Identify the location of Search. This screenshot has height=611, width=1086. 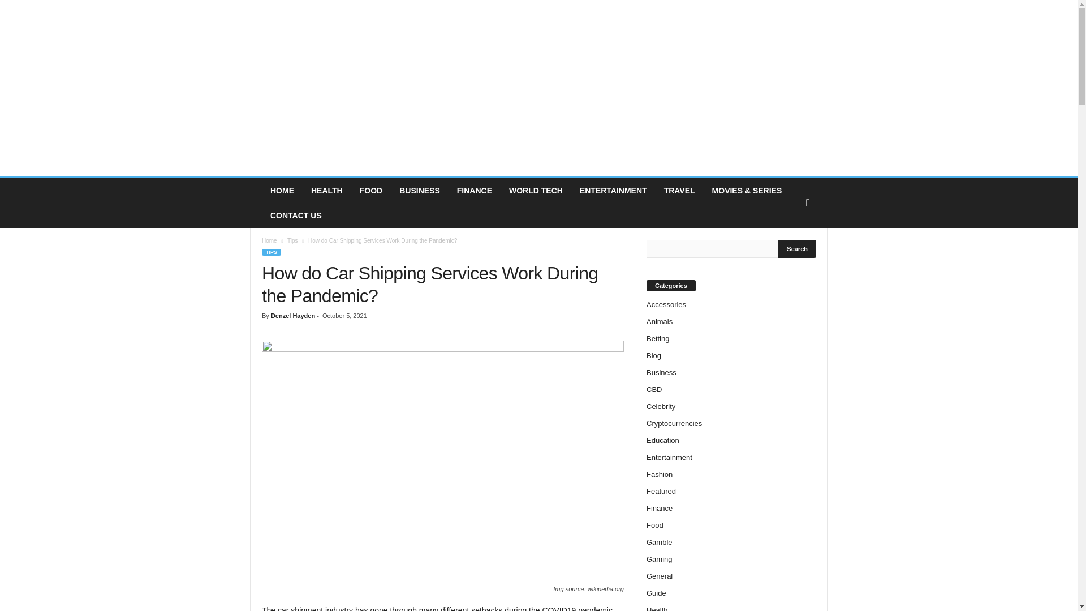
(798, 249).